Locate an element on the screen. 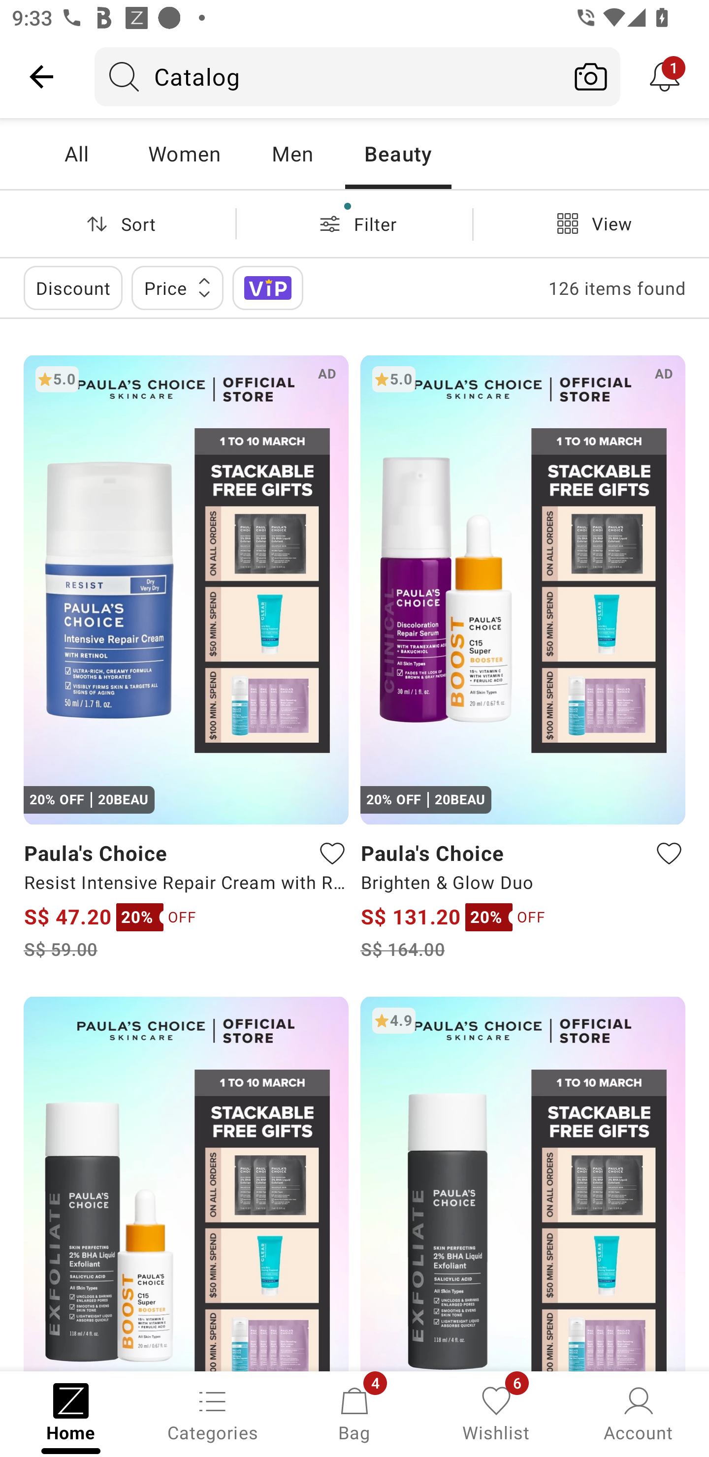 The height and width of the screenshot is (1457, 709). Navigate up is located at coordinates (41, 76).